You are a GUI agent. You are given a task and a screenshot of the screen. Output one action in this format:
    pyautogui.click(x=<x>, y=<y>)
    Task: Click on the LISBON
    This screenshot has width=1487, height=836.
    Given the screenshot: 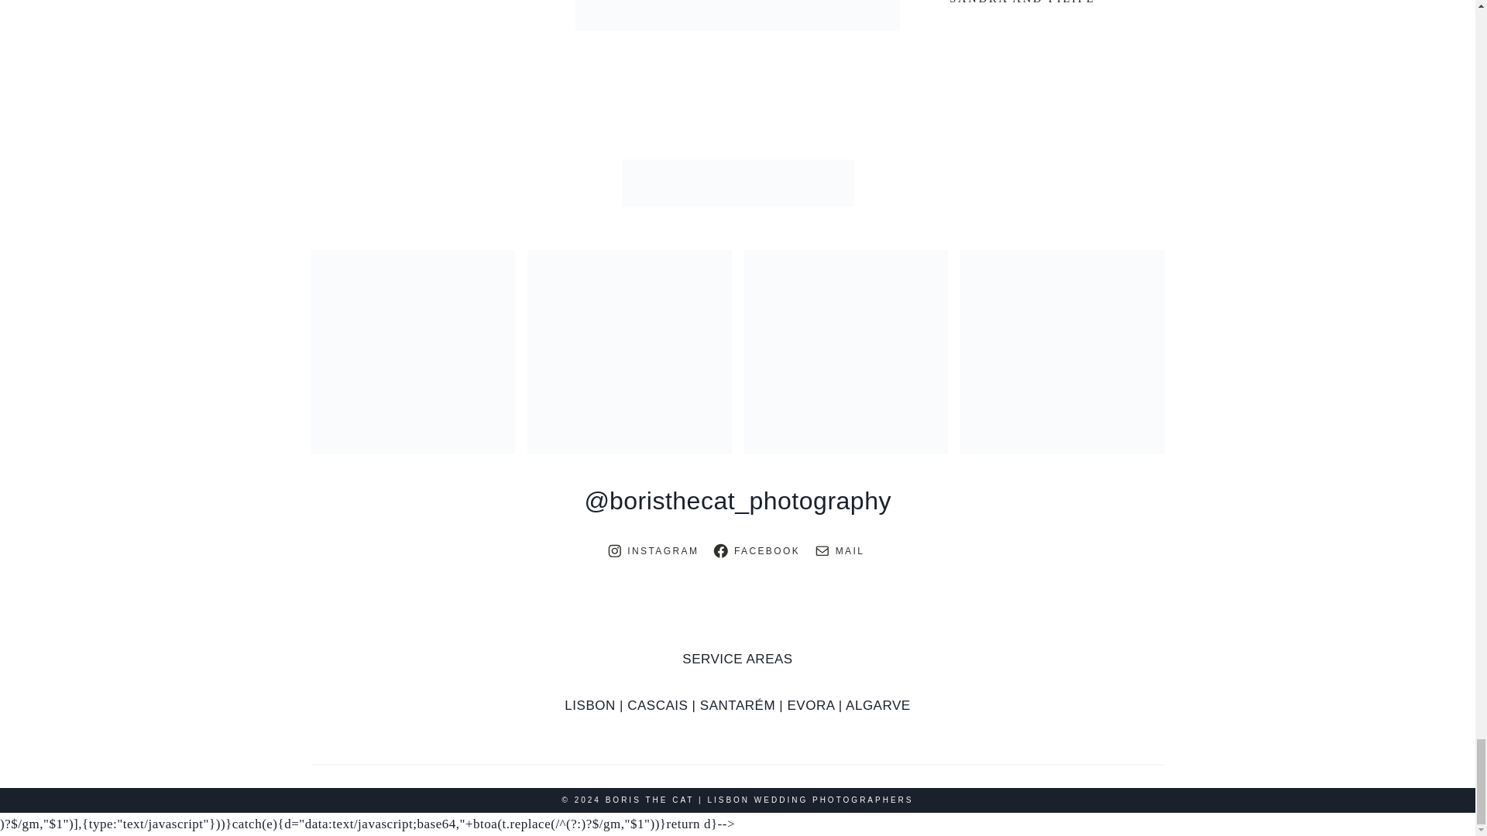 What is the action you would take?
    pyautogui.click(x=590, y=705)
    